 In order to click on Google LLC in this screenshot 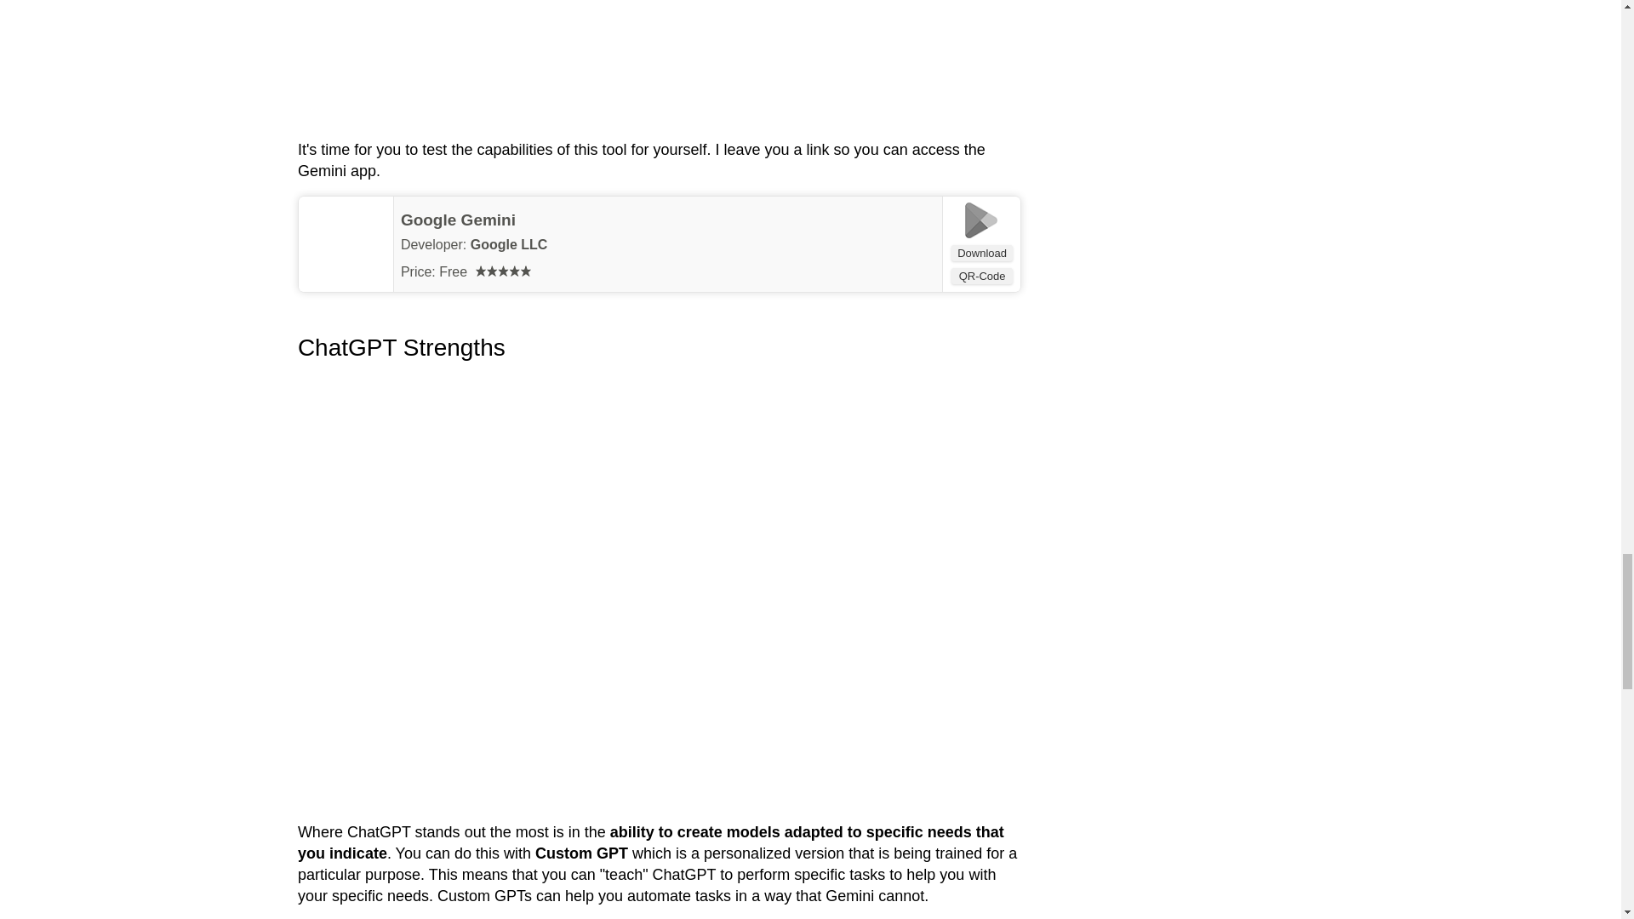, I will do `click(509, 243)`.